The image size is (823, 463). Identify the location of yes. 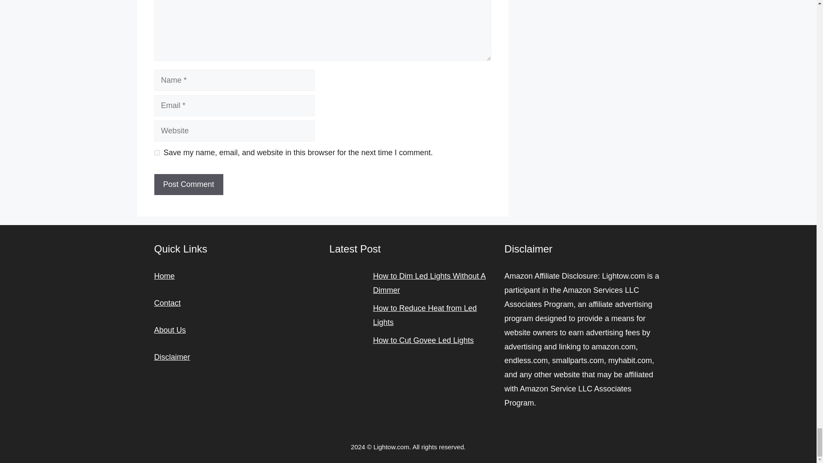
(157, 153).